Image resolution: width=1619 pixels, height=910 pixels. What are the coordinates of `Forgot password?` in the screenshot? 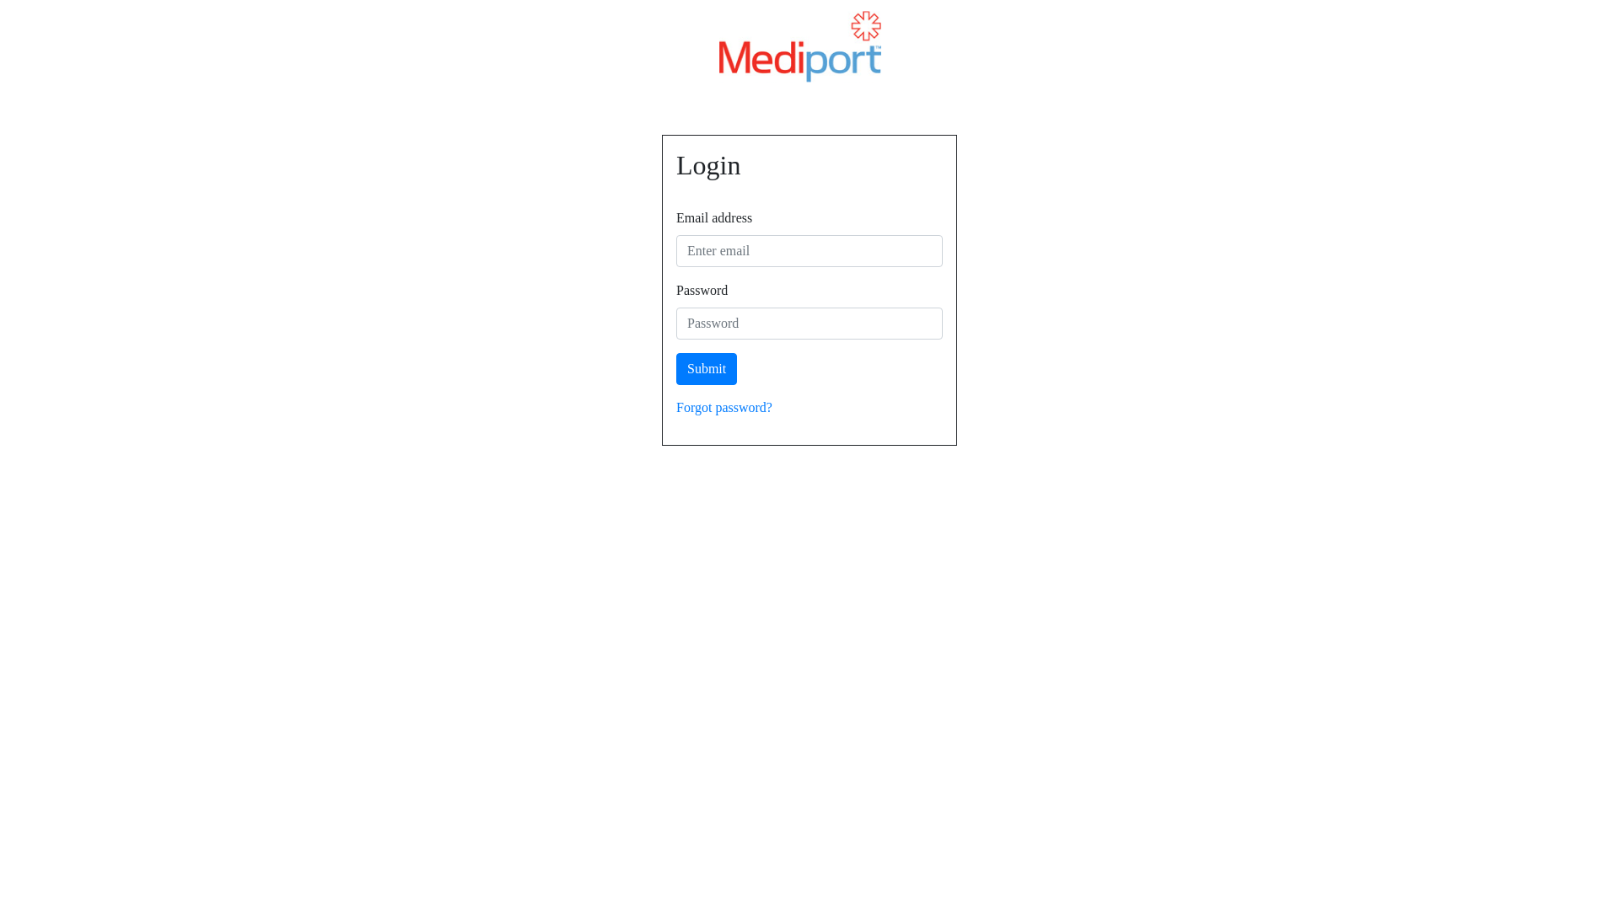 It's located at (724, 408).